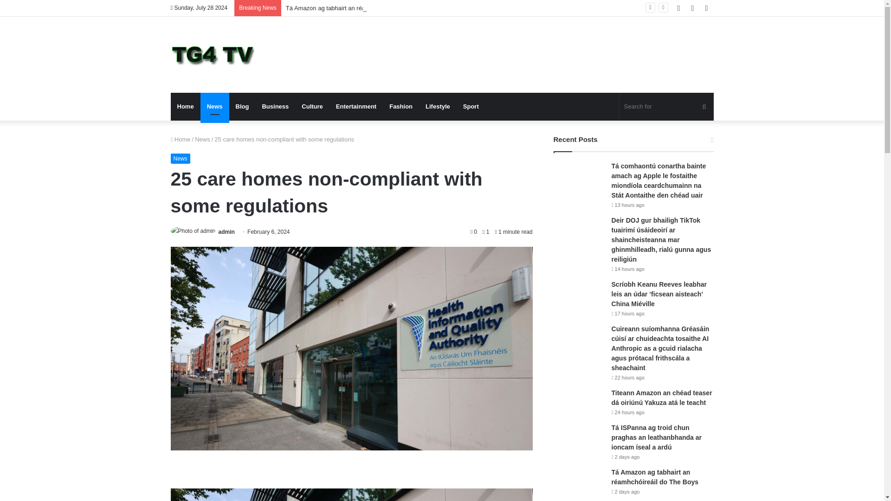 This screenshot has height=501, width=891. What do you see at coordinates (312, 107) in the screenshot?
I see `Culture` at bounding box center [312, 107].